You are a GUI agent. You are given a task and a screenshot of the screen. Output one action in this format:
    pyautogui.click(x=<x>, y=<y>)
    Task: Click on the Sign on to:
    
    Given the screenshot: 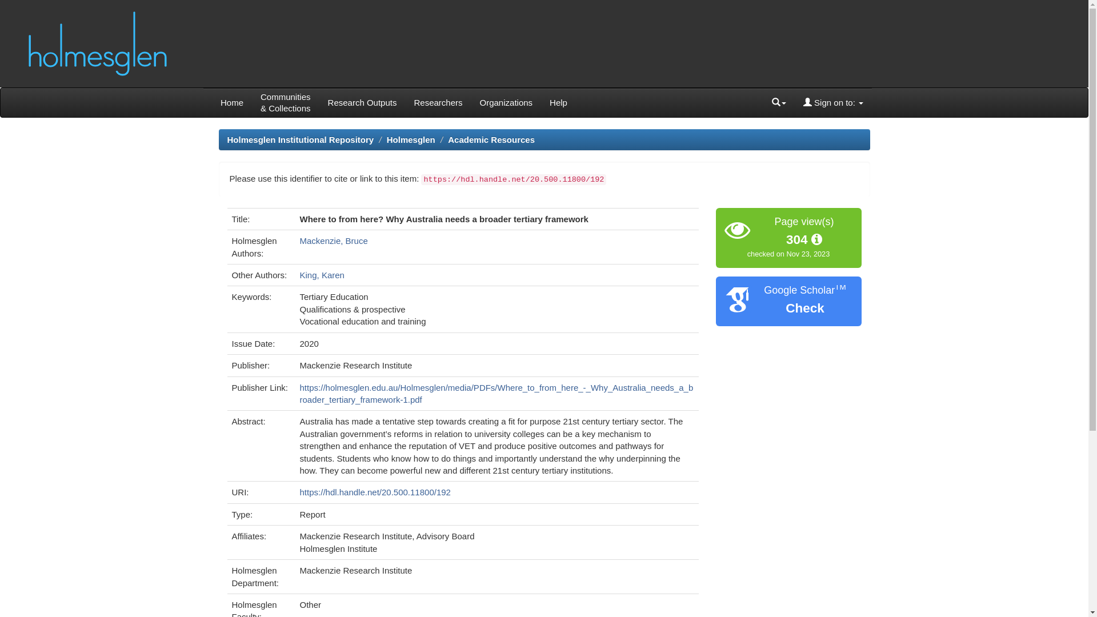 What is the action you would take?
    pyautogui.click(x=833, y=103)
    